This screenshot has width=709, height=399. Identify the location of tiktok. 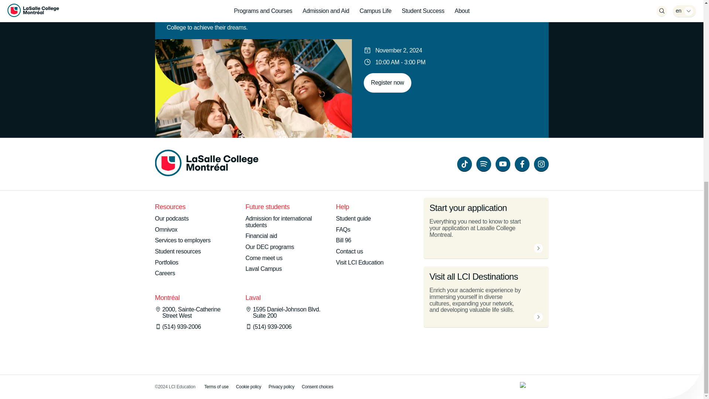
(465, 164).